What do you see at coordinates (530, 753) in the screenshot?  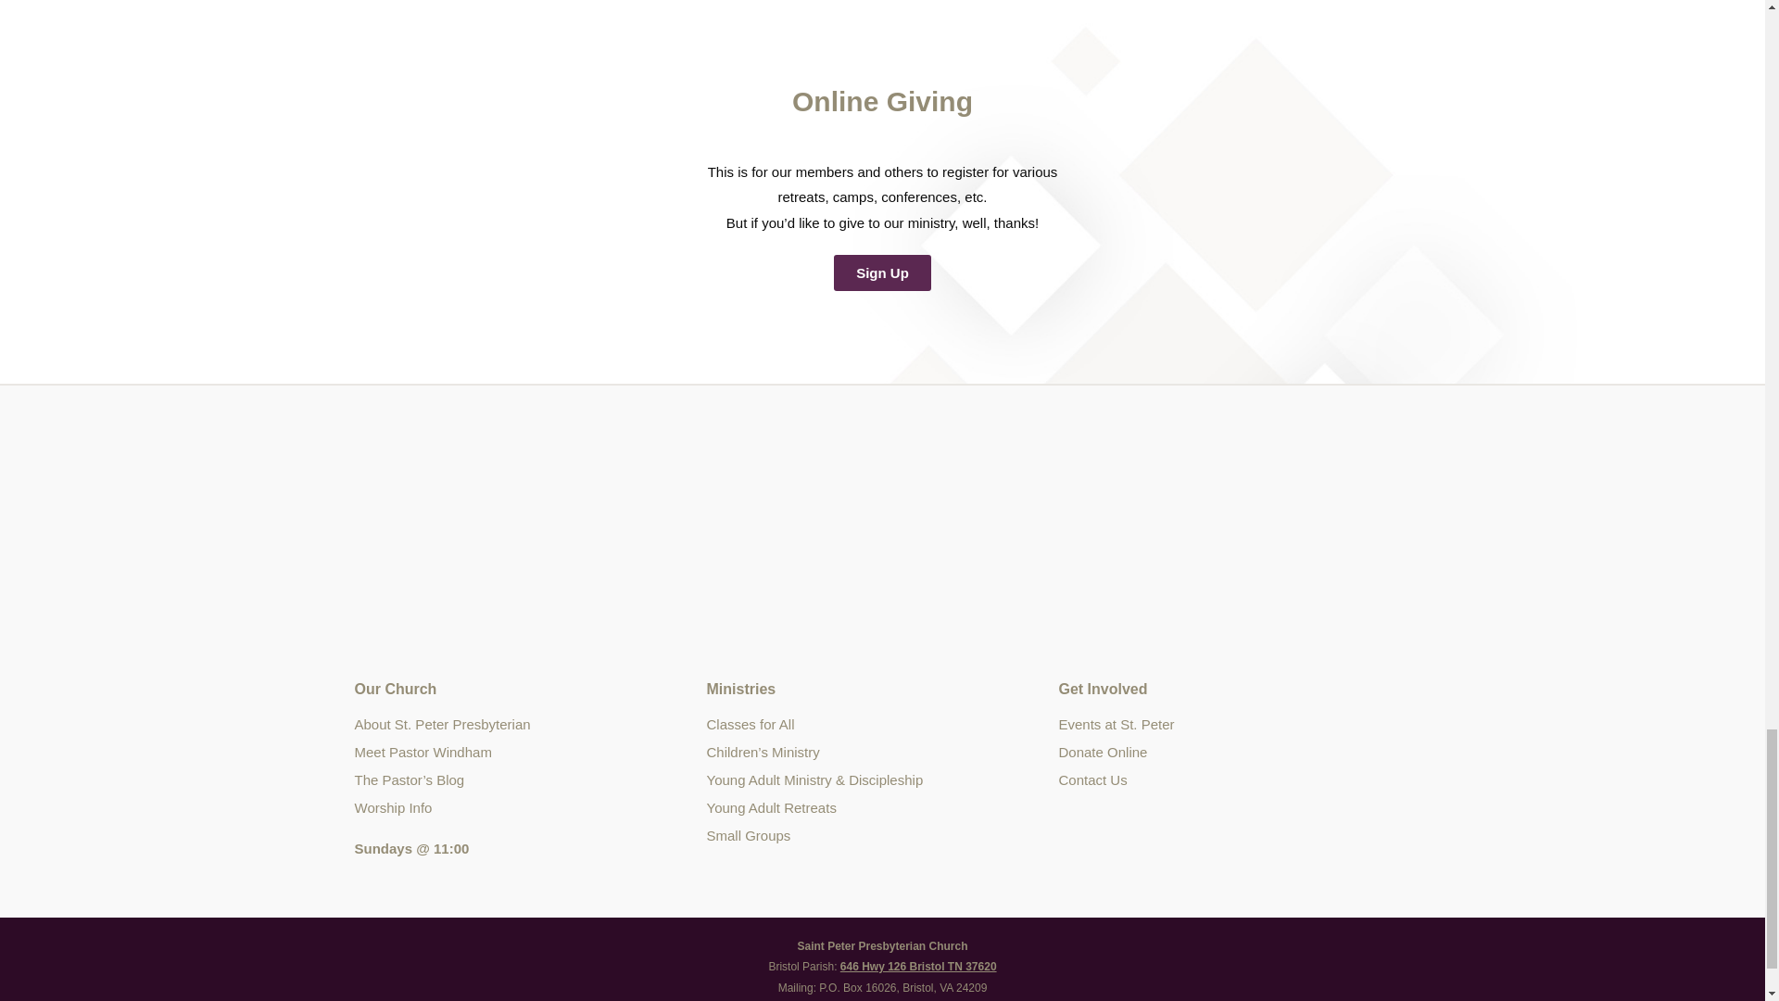 I see `Meet Pastor Windham` at bounding box center [530, 753].